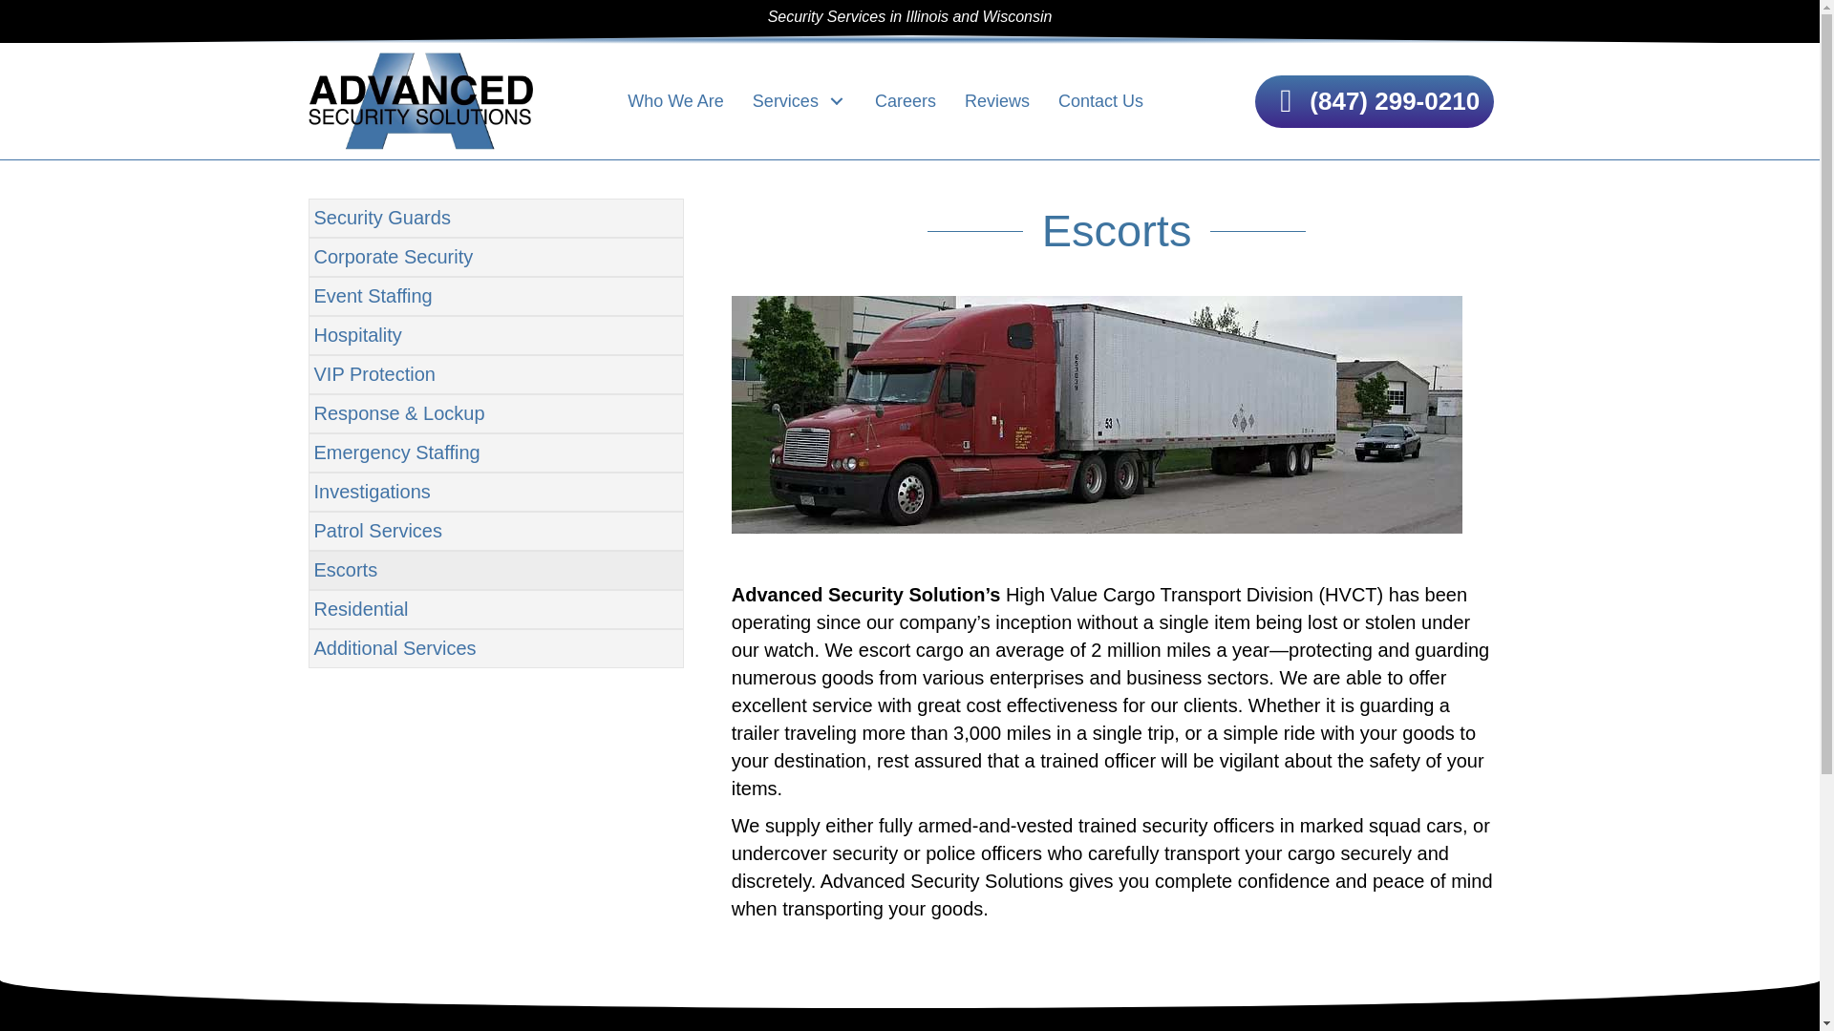  I want to click on Who We Are, so click(675, 100).